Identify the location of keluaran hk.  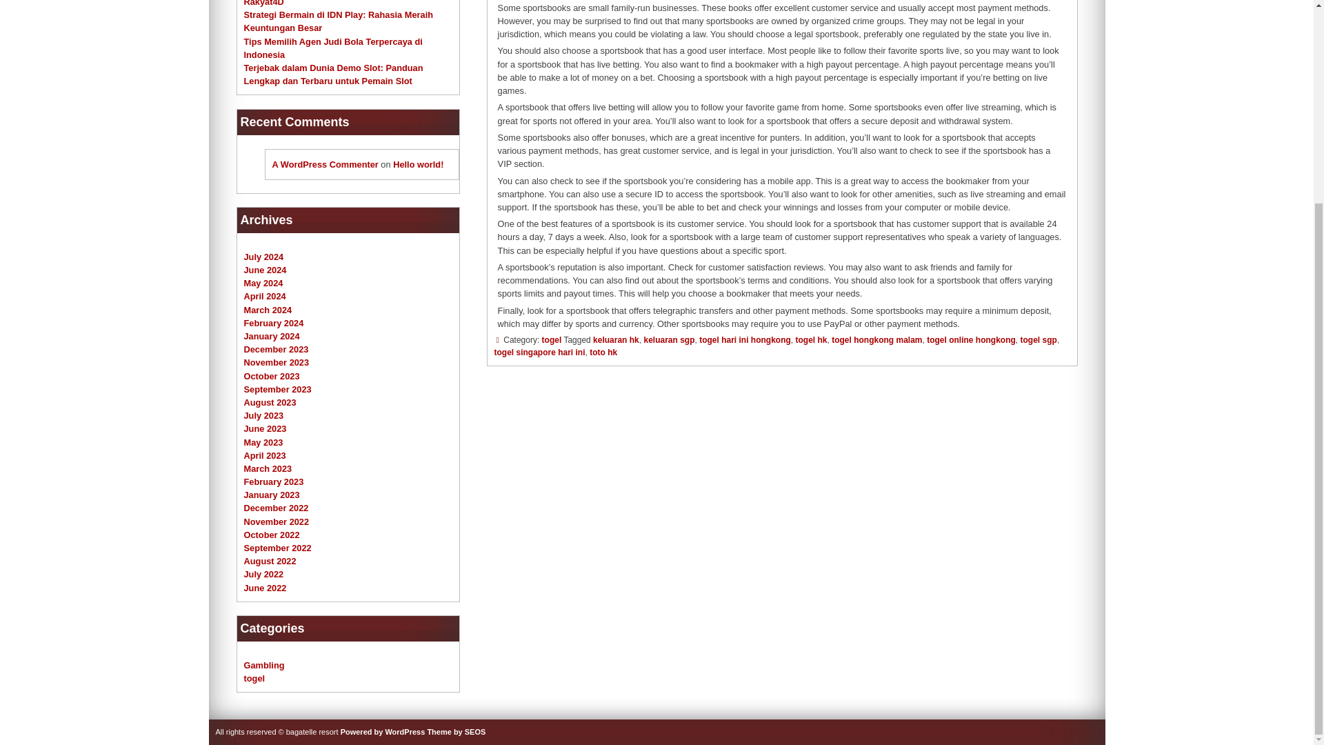
(616, 340).